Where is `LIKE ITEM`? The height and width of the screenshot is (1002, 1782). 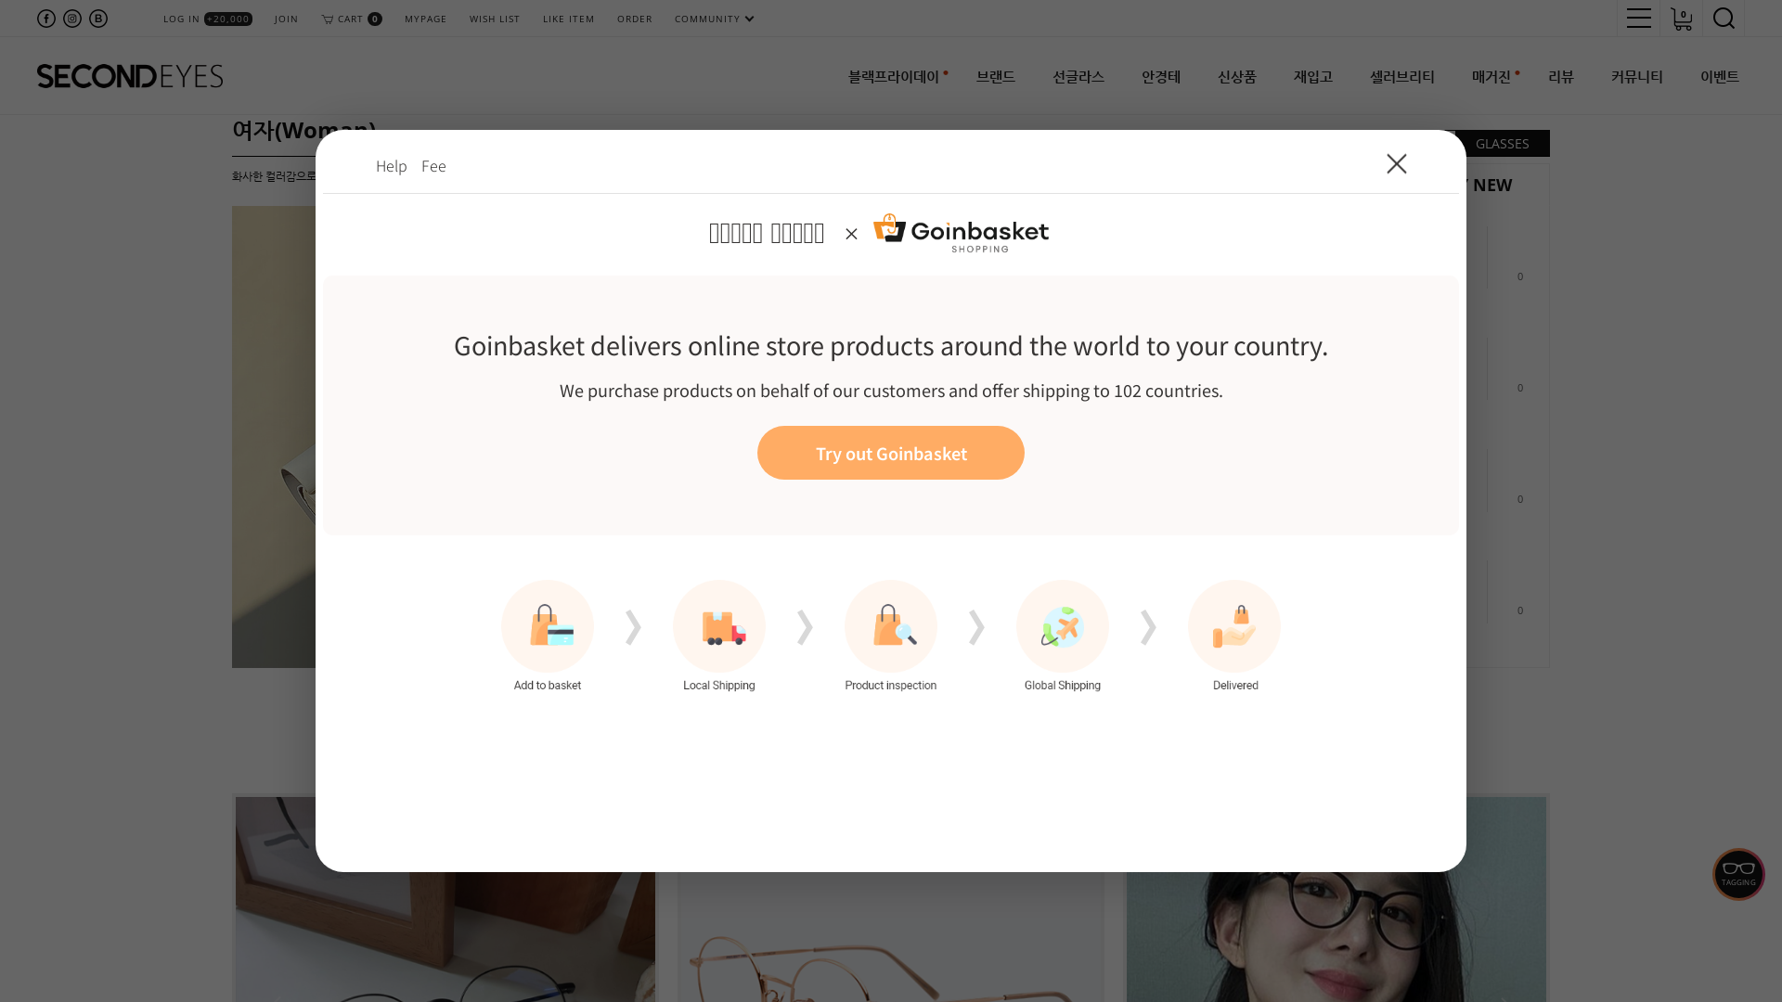 LIKE ITEM is located at coordinates (569, 19).